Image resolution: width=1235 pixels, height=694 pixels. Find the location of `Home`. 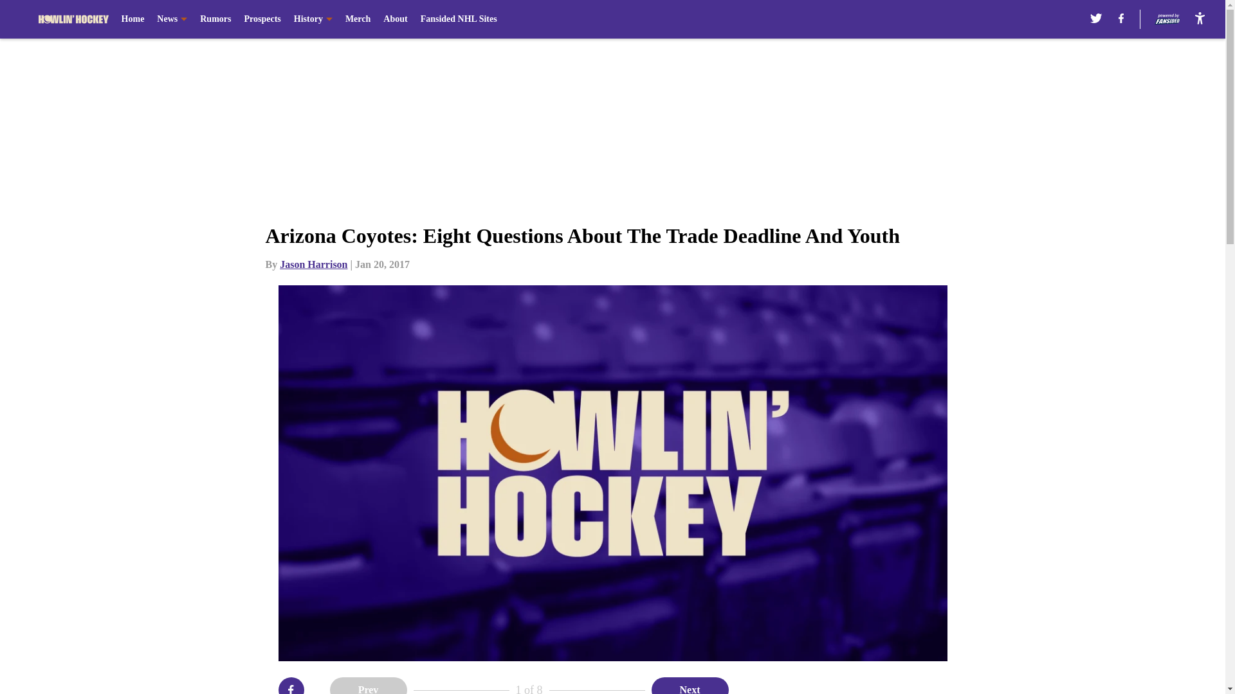

Home is located at coordinates (133, 19).